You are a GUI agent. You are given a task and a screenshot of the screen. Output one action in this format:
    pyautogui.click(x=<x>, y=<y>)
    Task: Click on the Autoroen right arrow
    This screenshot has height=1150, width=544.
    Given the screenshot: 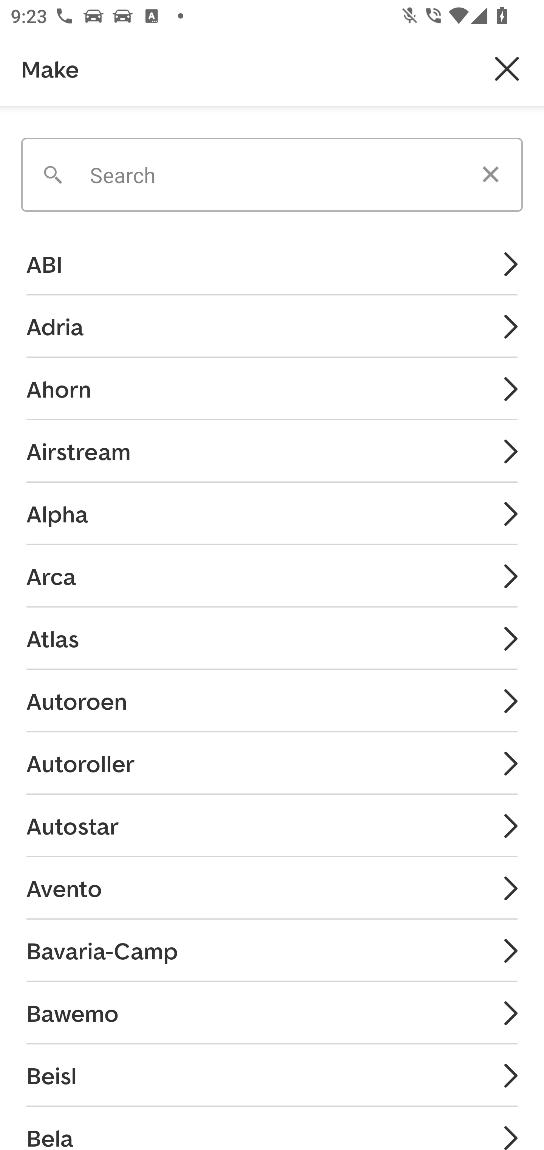 What is the action you would take?
    pyautogui.click(x=272, y=701)
    